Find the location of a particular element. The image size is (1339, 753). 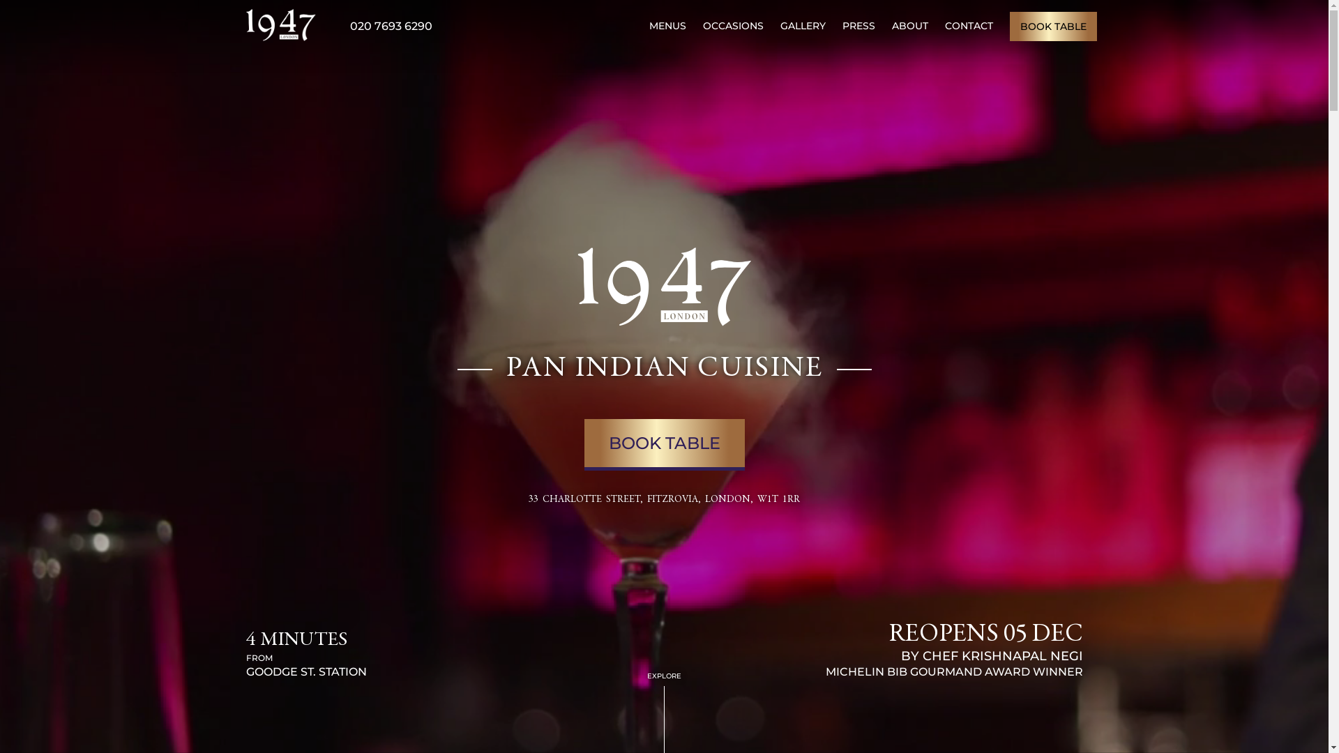

GALLERY is located at coordinates (802, 26).